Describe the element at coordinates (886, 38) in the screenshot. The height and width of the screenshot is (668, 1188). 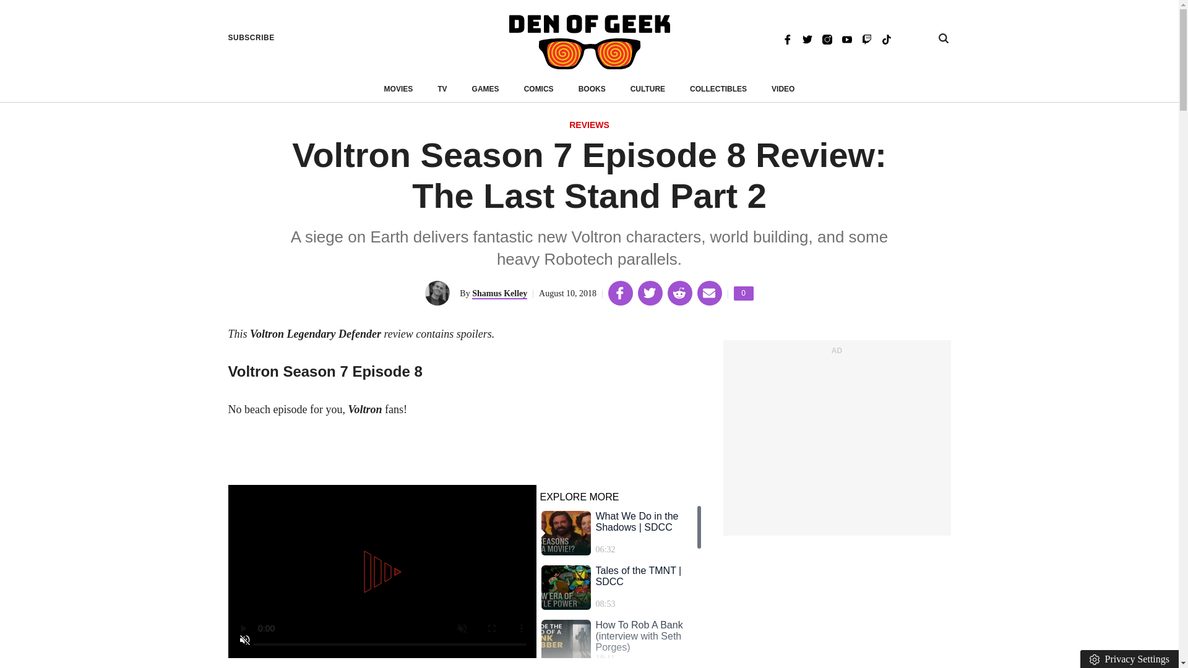
I see `TikTok` at that location.